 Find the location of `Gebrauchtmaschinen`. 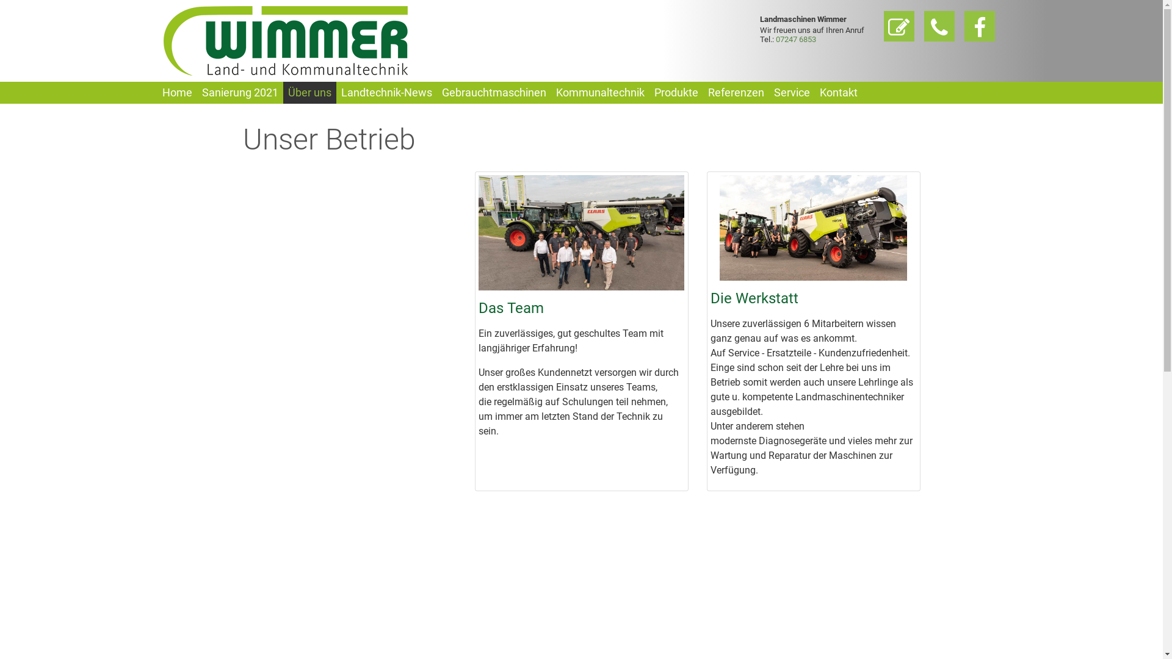

Gebrauchtmaschinen is located at coordinates (494, 93).